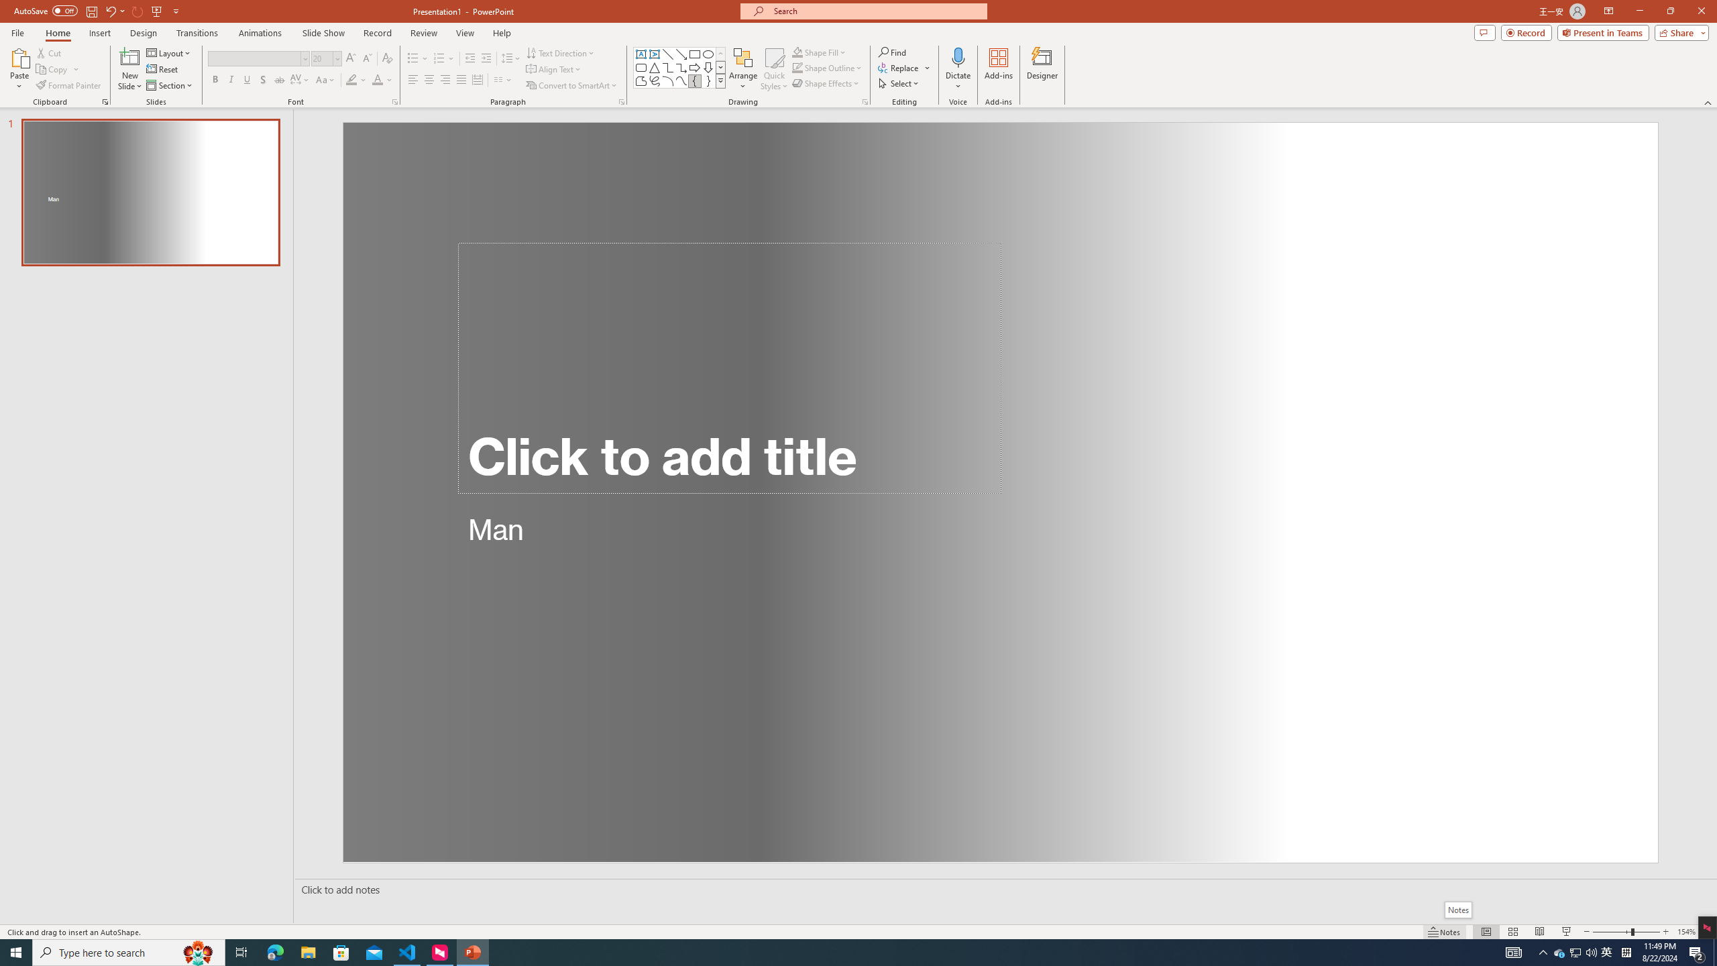  I want to click on Underline, so click(247, 80).